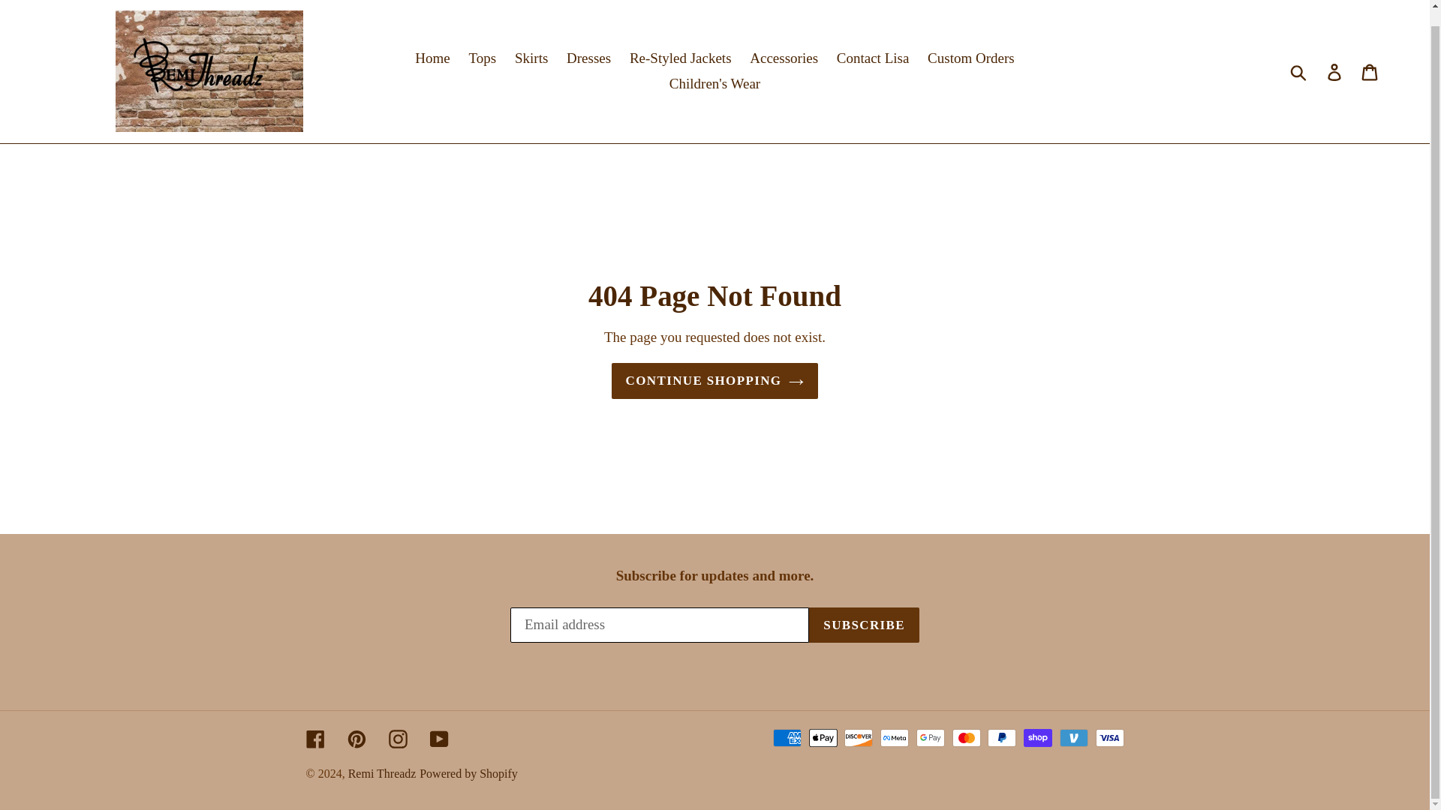 The image size is (1441, 810). What do you see at coordinates (863, 625) in the screenshot?
I see `SUBSCRIBE` at bounding box center [863, 625].